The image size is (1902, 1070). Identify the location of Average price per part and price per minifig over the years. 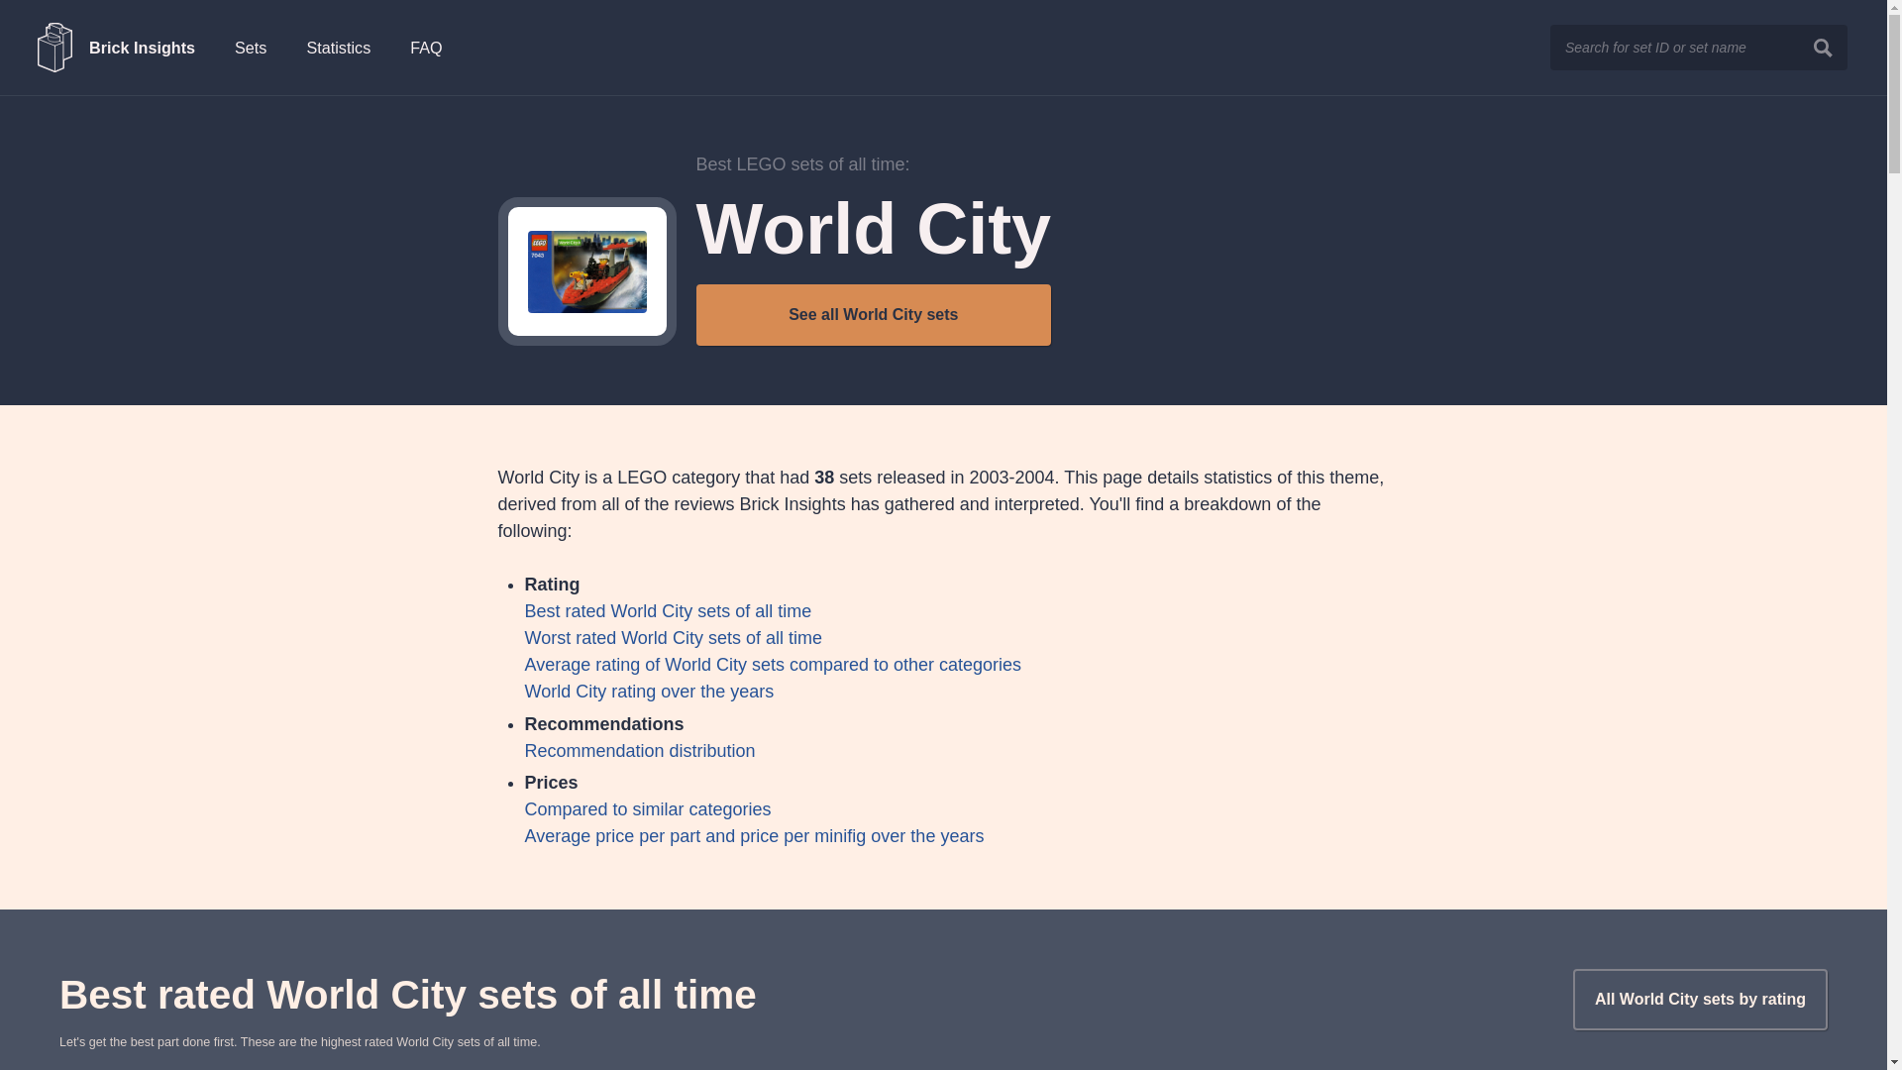
(755, 836).